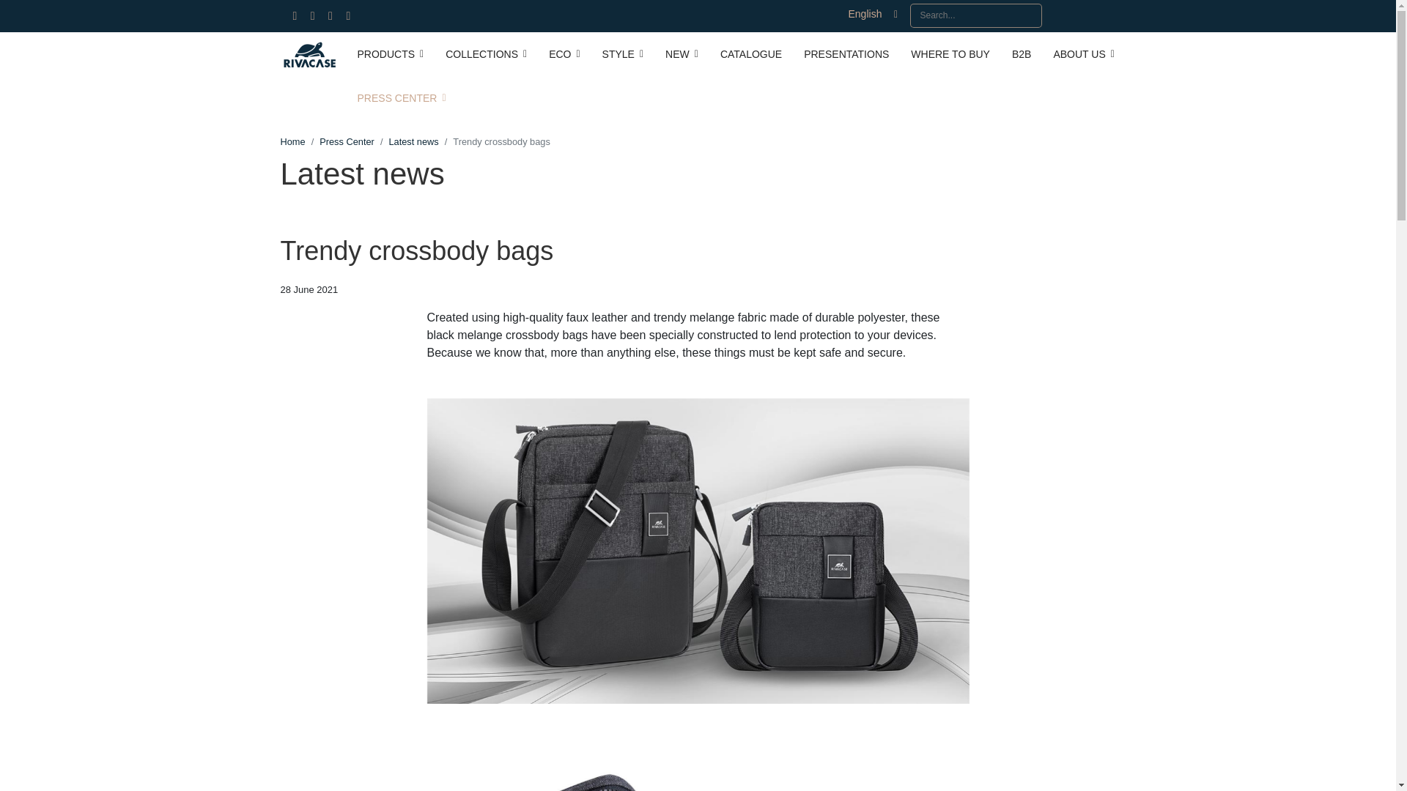 The height and width of the screenshot is (791, 1407). Describe the element at coordinates (390, 54) in the screenshot. I see `PRODUCTS` at that location.